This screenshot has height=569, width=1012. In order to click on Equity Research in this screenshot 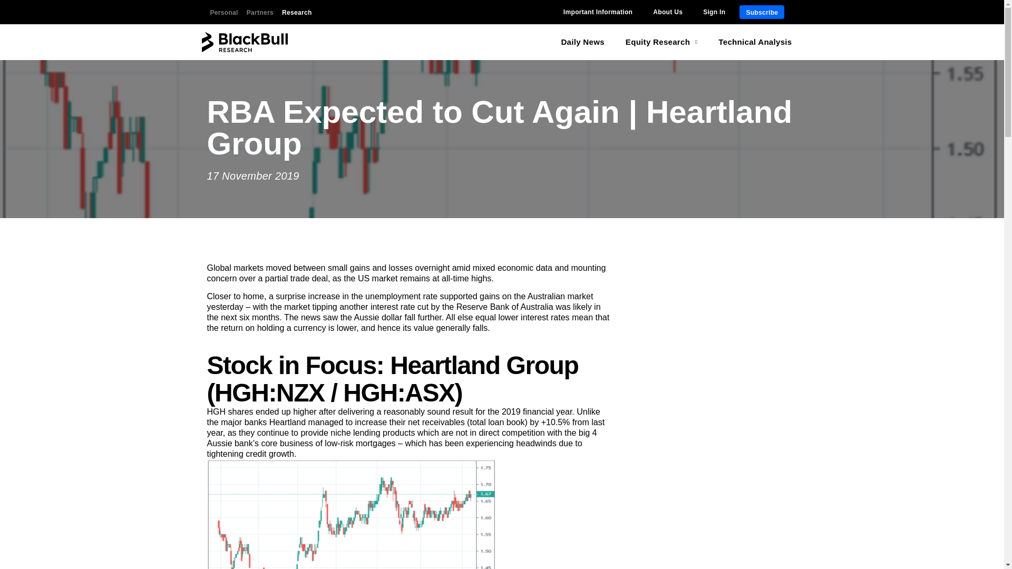, I will do `click(662, 42)`.